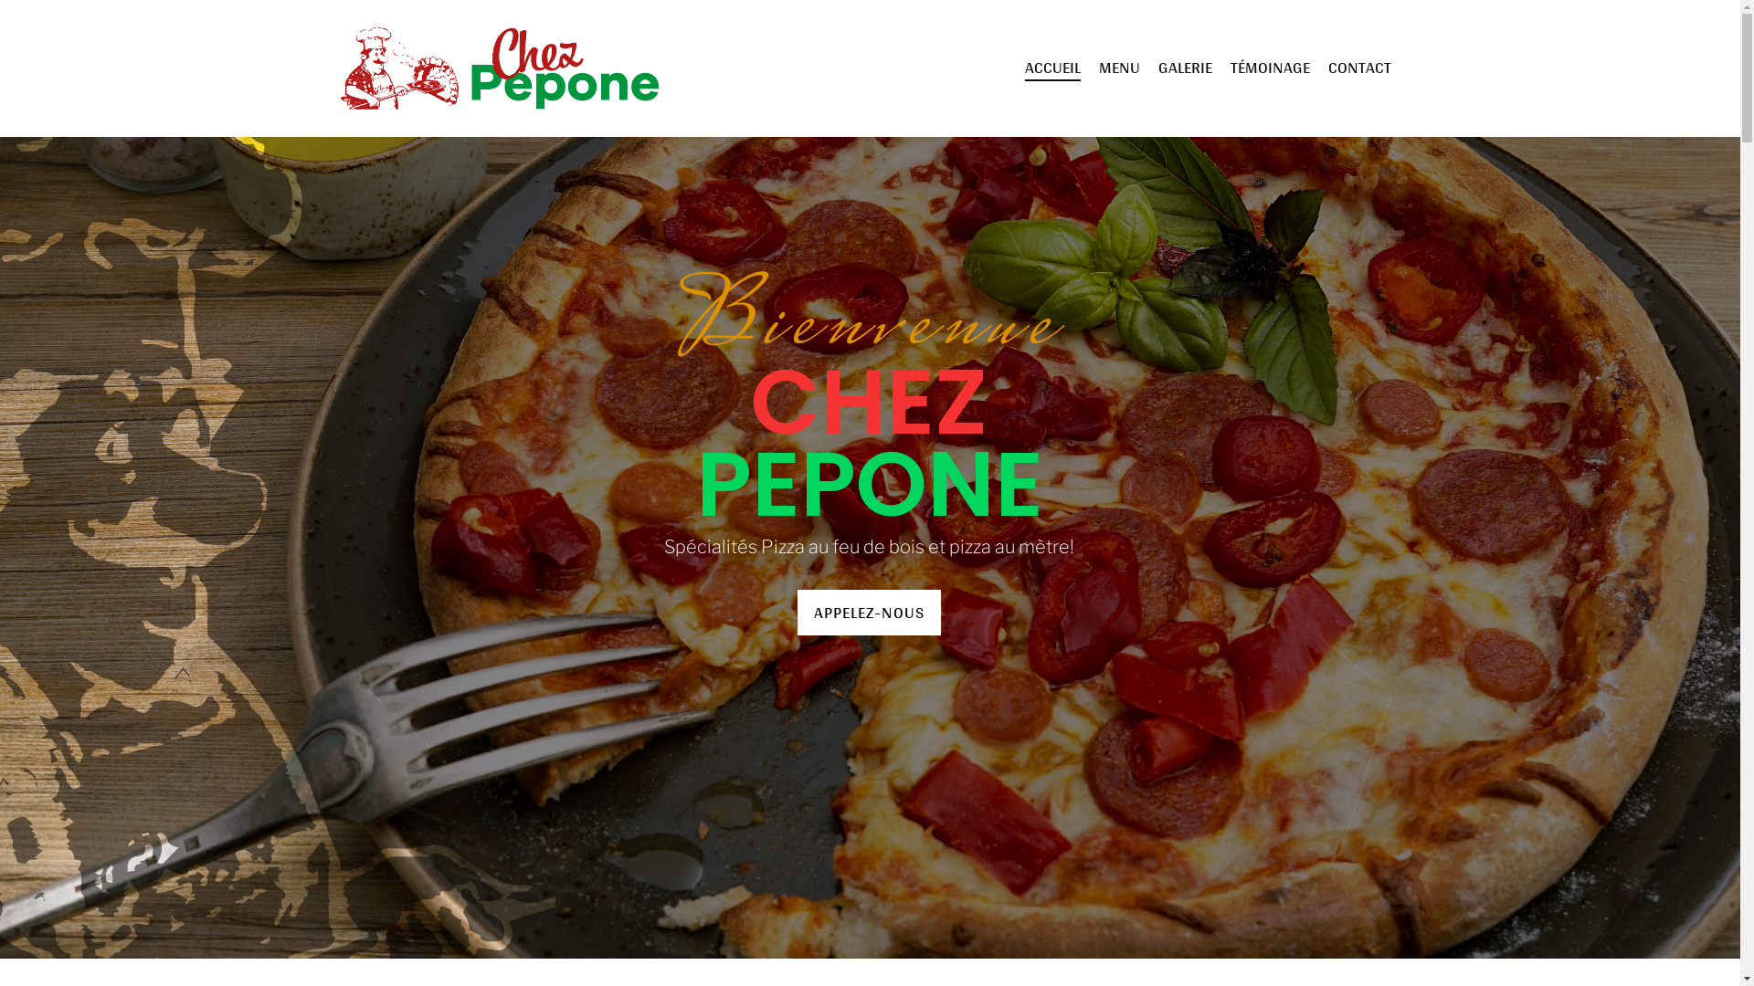 This screenshot has width=1754, height=986. What do you see at coordinates (1359, 68) in the screenshot?
I see `CONTACT` at bounding box center [1359, 68].